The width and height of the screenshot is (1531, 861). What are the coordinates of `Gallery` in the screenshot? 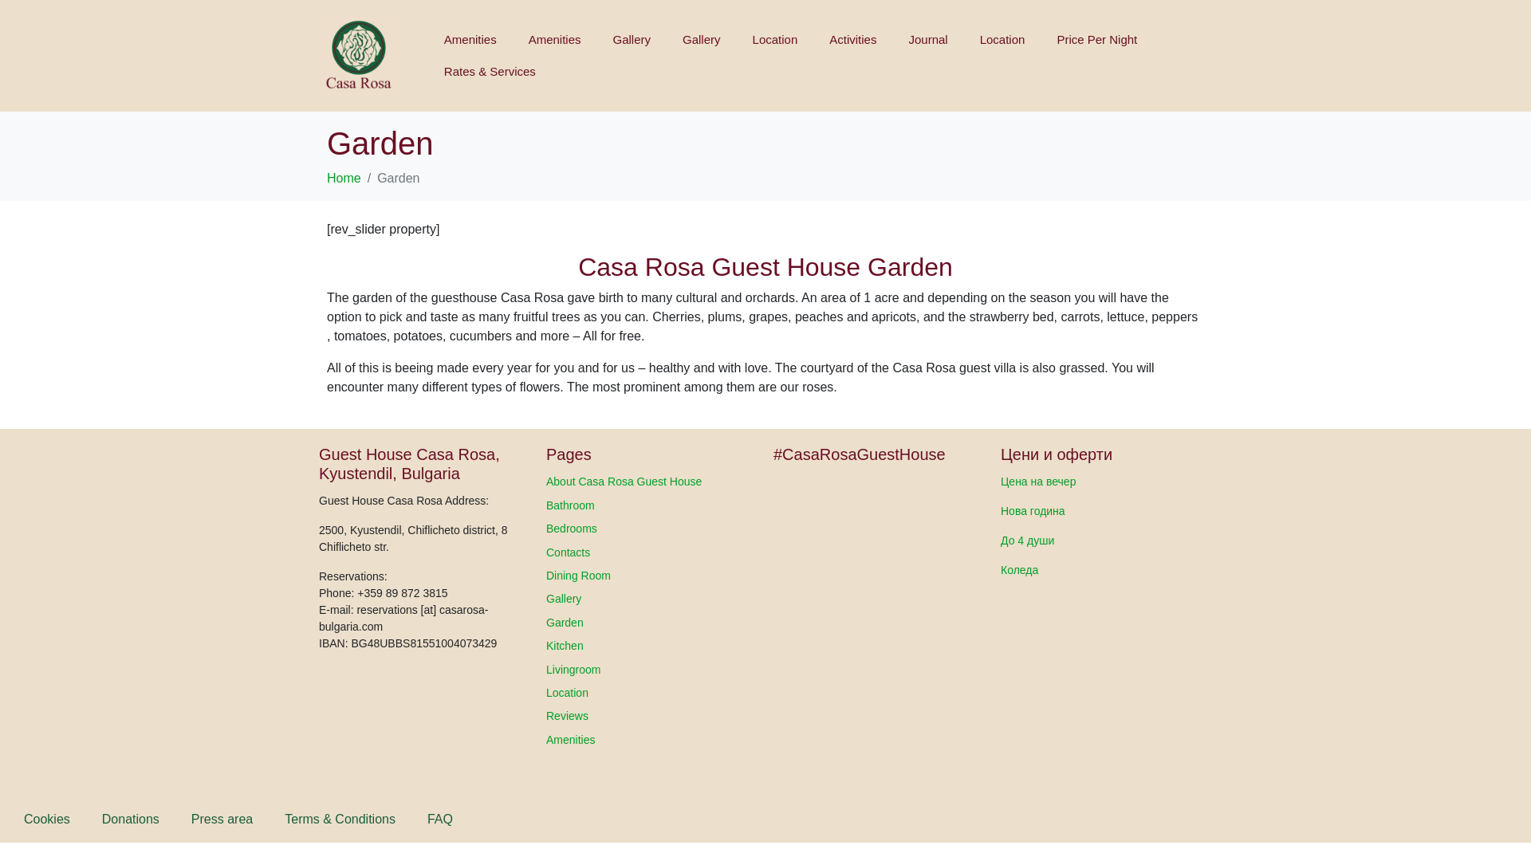 It's located at (701, 40).